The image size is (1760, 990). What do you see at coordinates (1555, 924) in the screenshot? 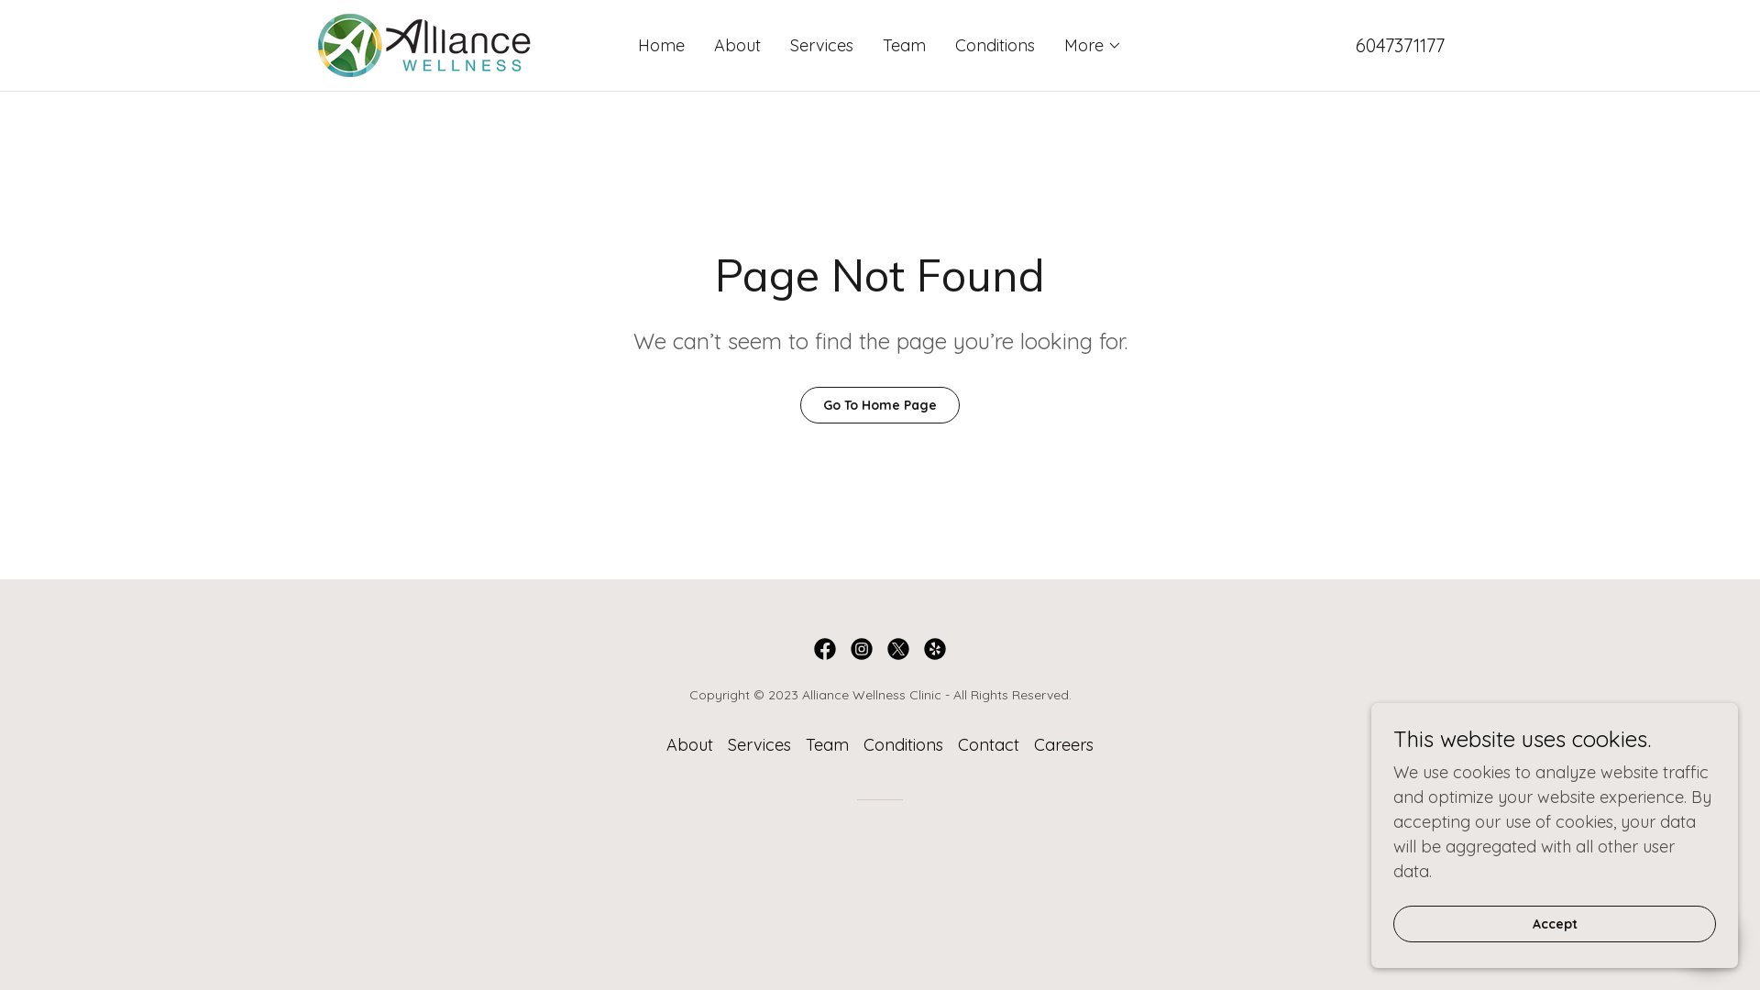
I see `Accept` at bounding box center [1555, 924].